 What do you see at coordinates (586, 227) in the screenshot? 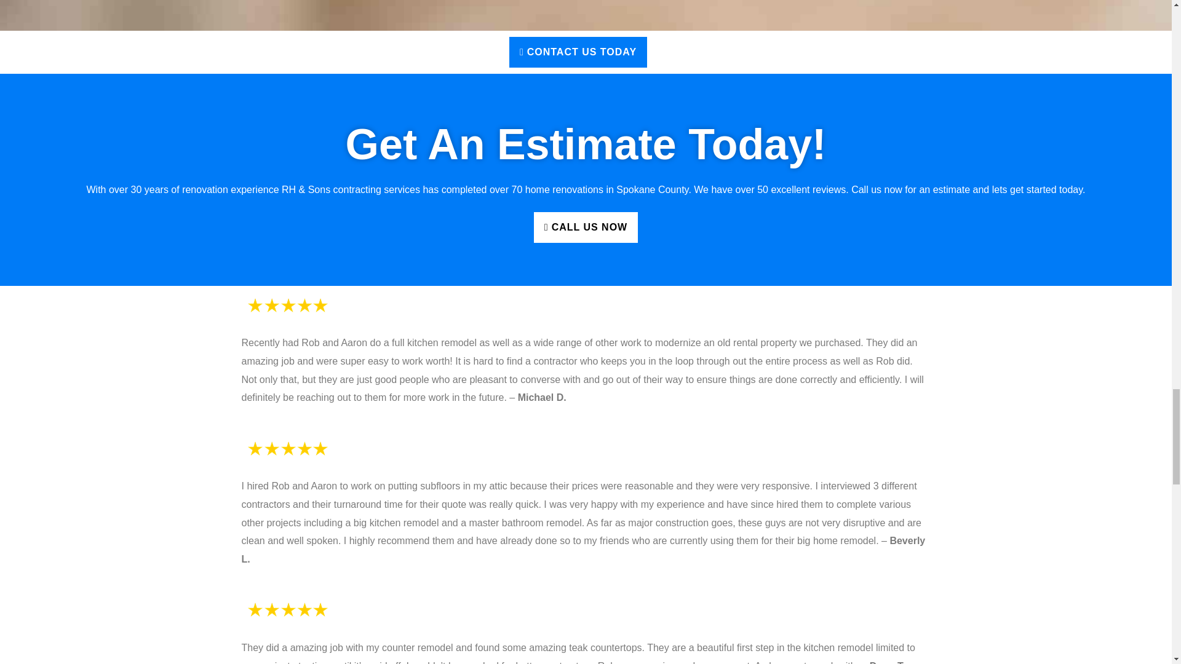
I see `CALL US NOW` at bounding box center [586, 227].